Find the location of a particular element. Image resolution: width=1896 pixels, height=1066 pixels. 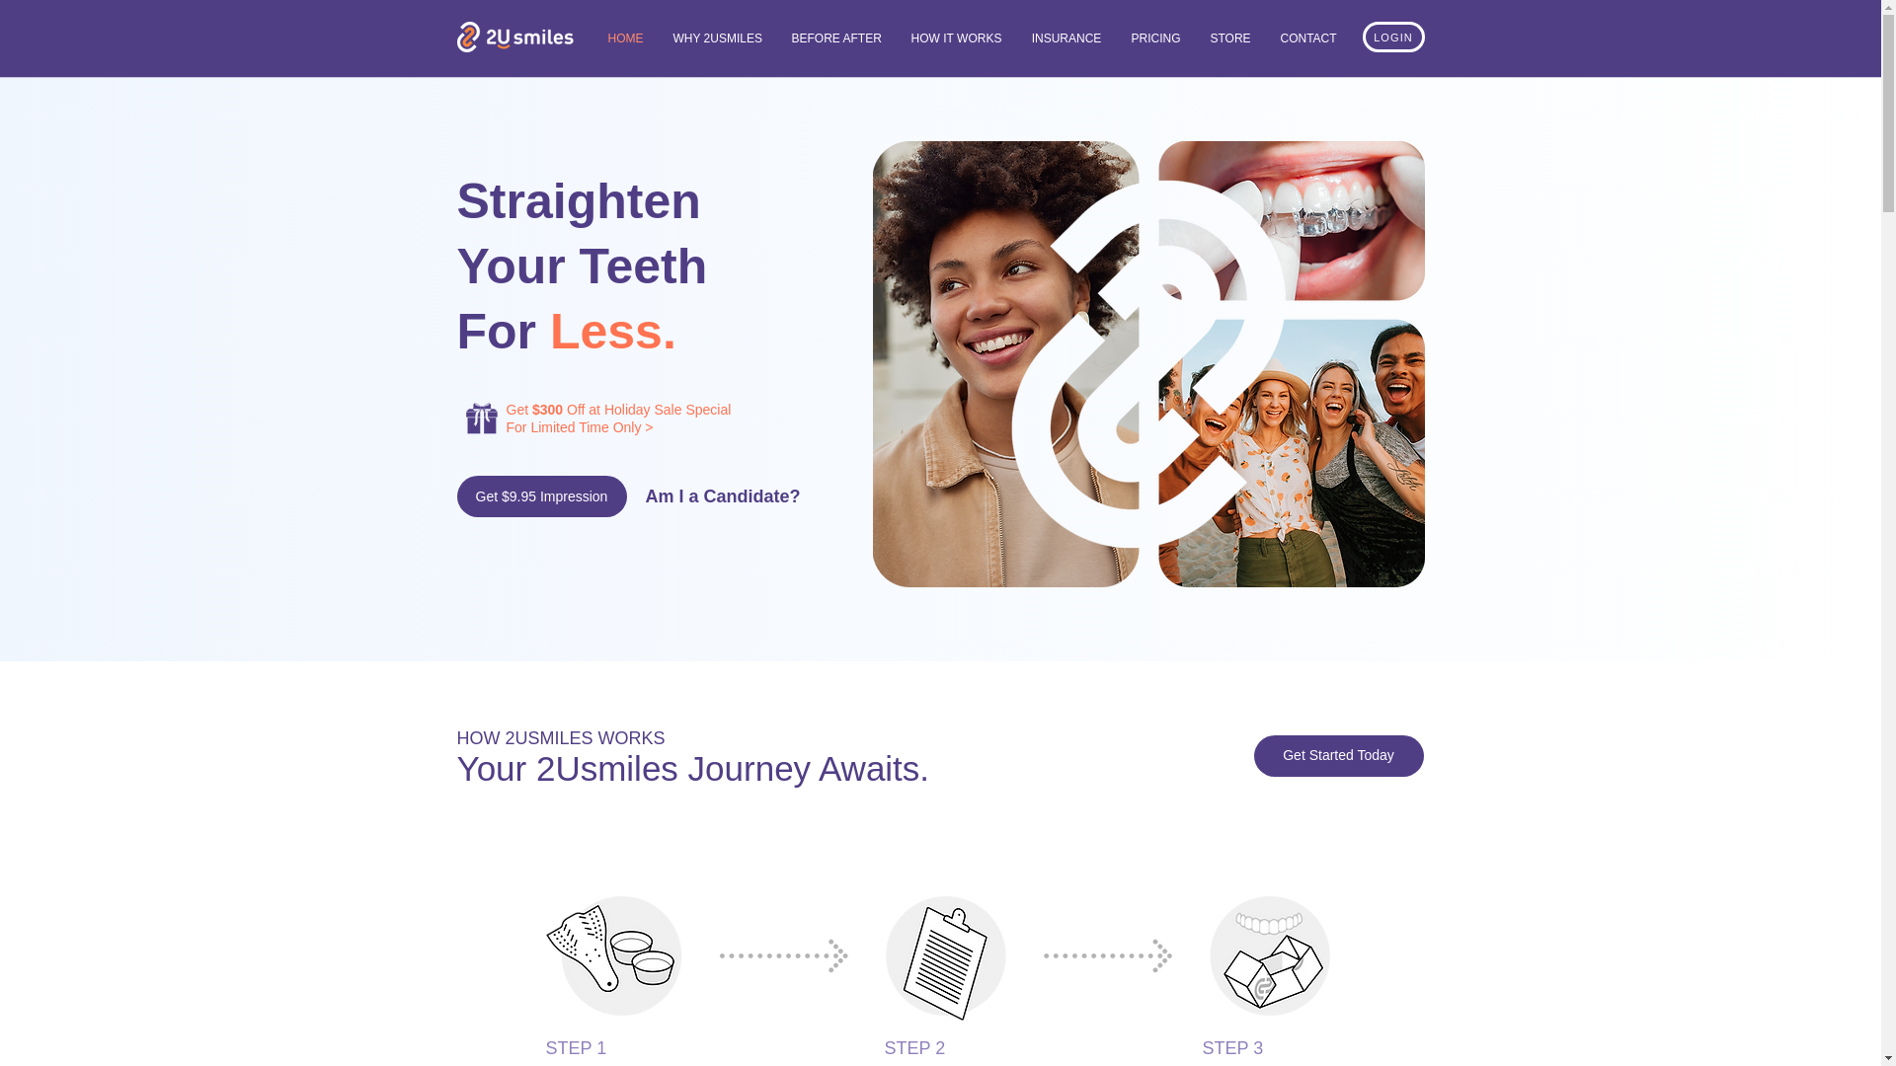

WHY 2USMILES is located at coordinates (717, 38).